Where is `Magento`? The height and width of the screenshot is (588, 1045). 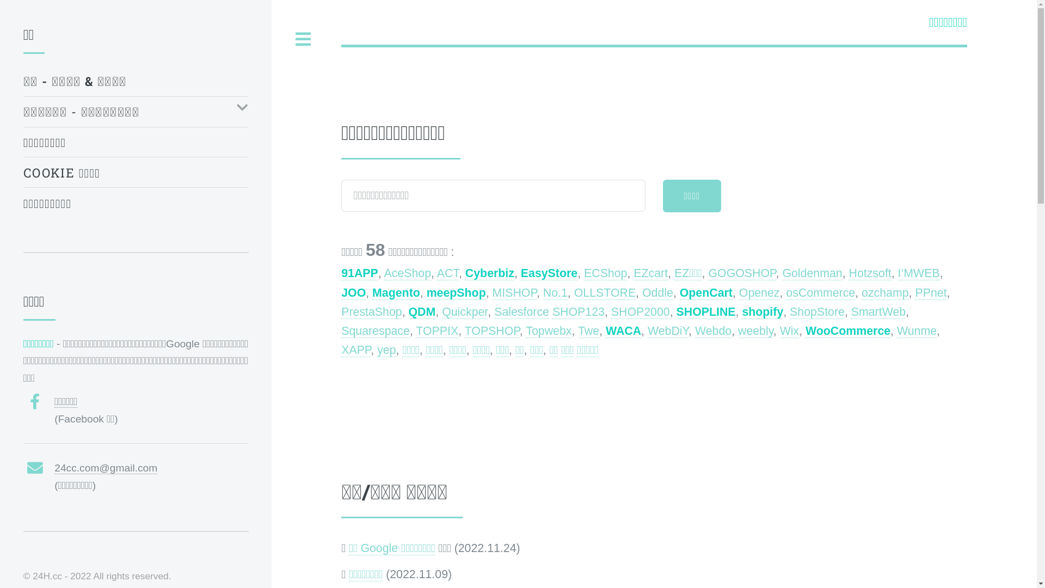
Magento is located at coordinates (396, 293).